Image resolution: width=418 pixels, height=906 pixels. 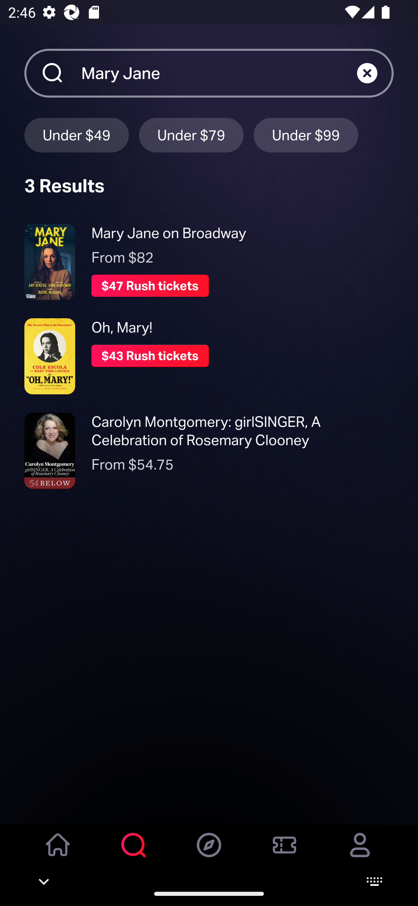 What do you see at coordinates (219, 73) in the screenshot?
I see `Mary Jane` at bounding box center [219, 73].